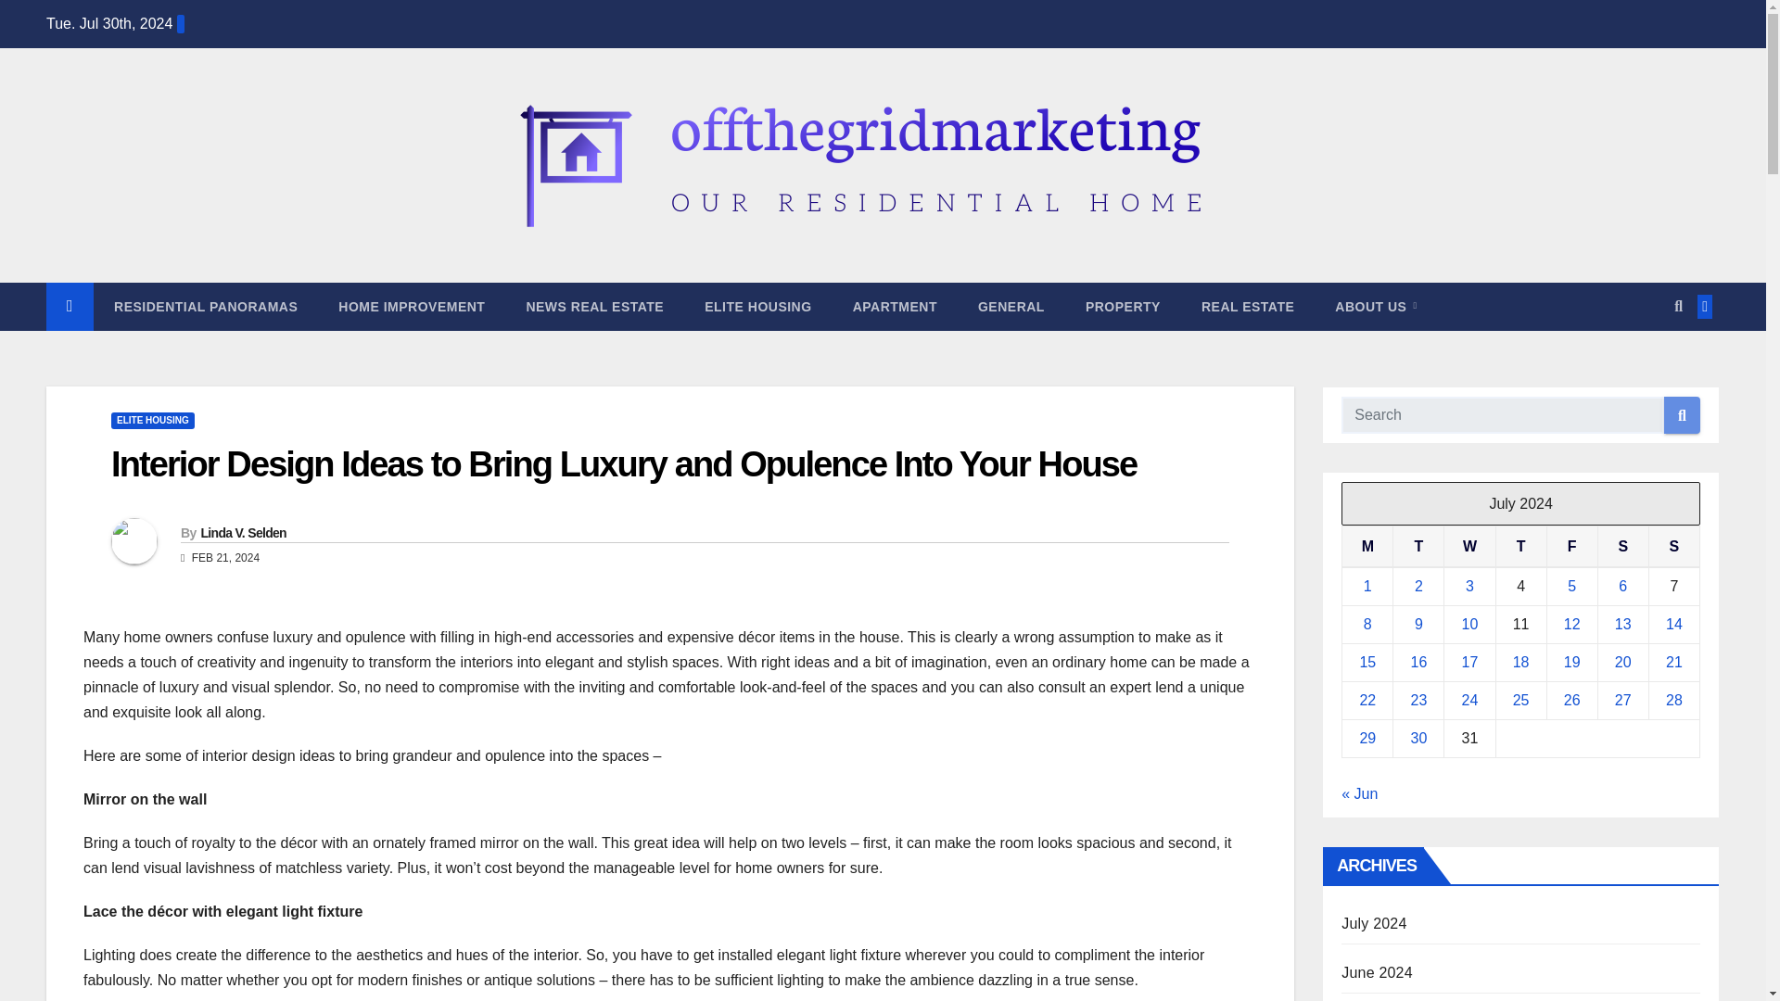 The image size is (1780, 1001). Describe the element at coordinates (756, 306) in the screenshot. I see `Elite Housing` at that location.